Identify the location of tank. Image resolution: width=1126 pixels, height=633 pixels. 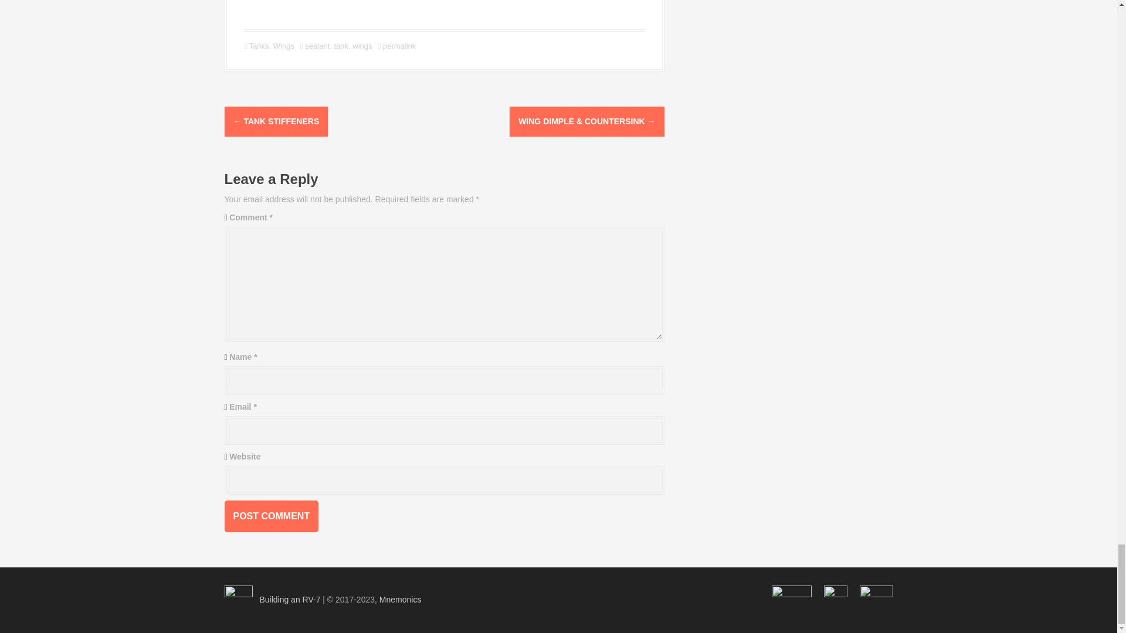
(341, 46).